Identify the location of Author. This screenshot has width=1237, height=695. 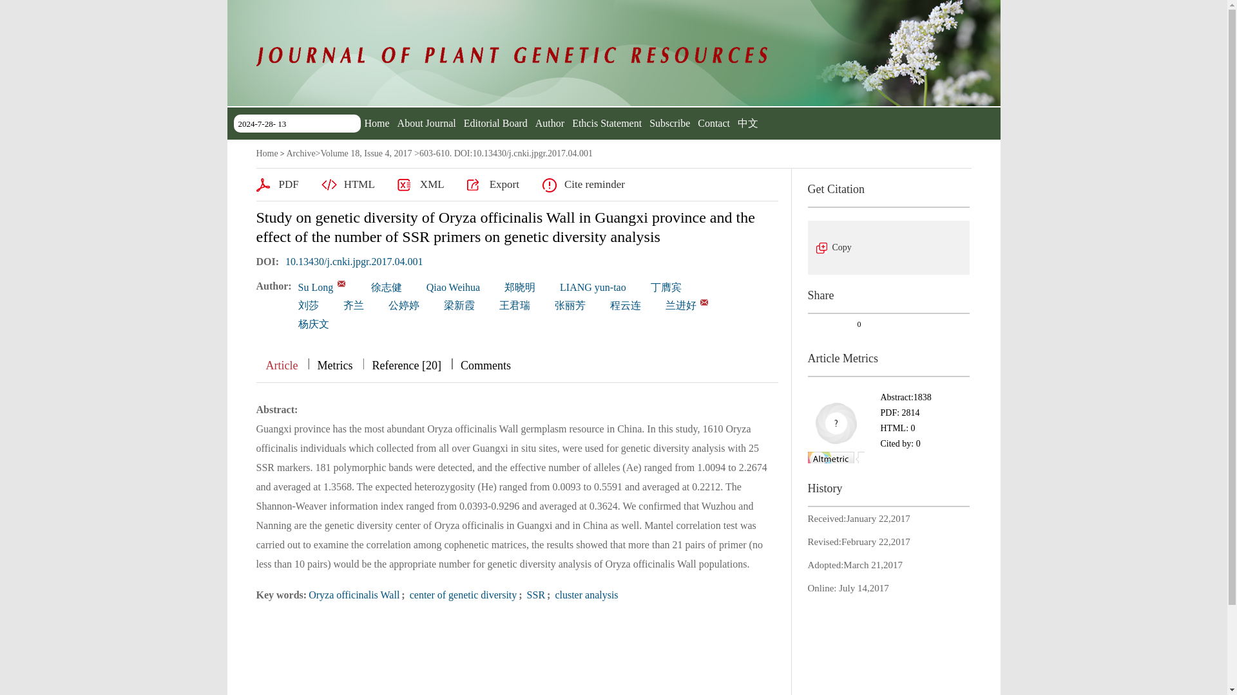
(550, 122).